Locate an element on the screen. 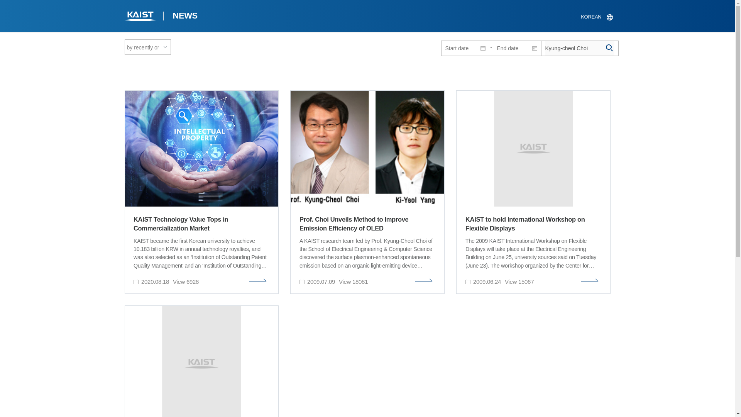  NEWS is located at coordinates (184, 17).